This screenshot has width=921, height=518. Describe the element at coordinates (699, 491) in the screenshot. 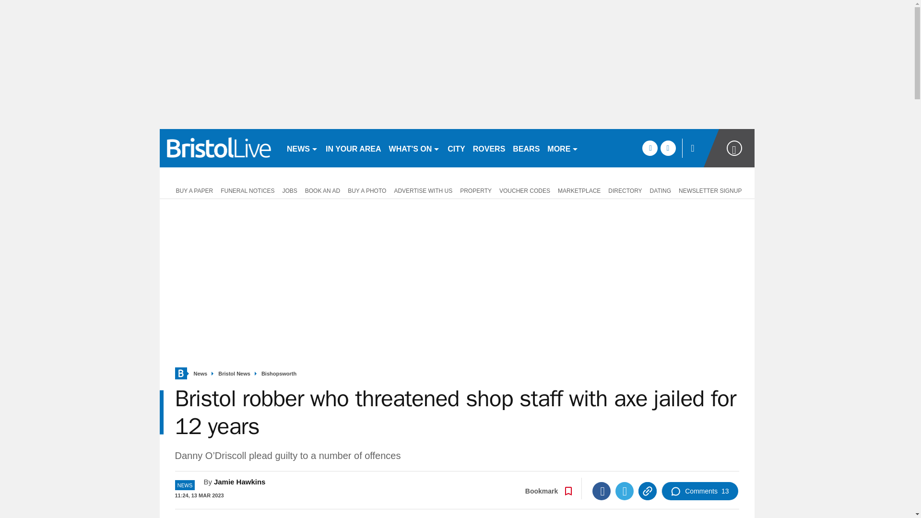

I see `Comments` at that location.